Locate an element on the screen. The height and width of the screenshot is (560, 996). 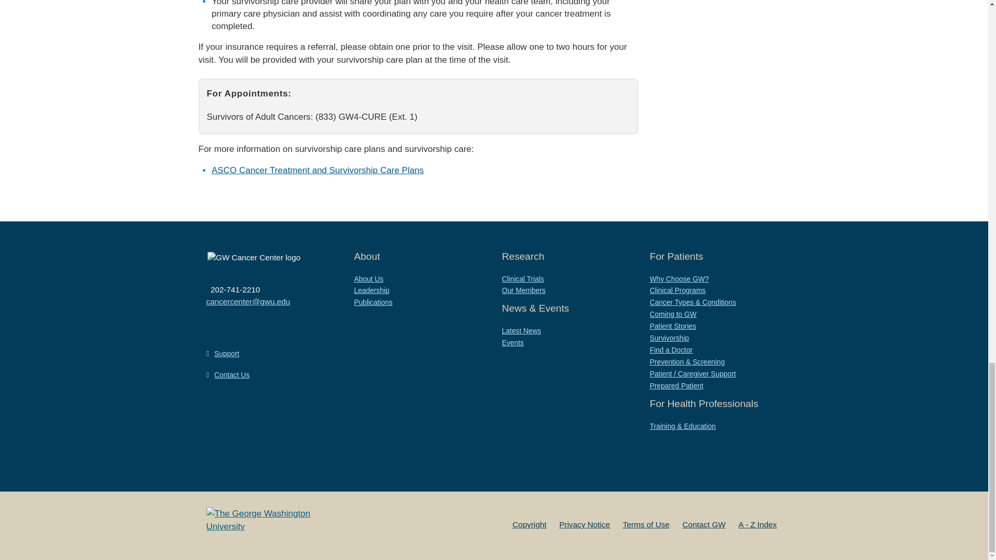
The George Washington University is located at coordinates (272, 521).